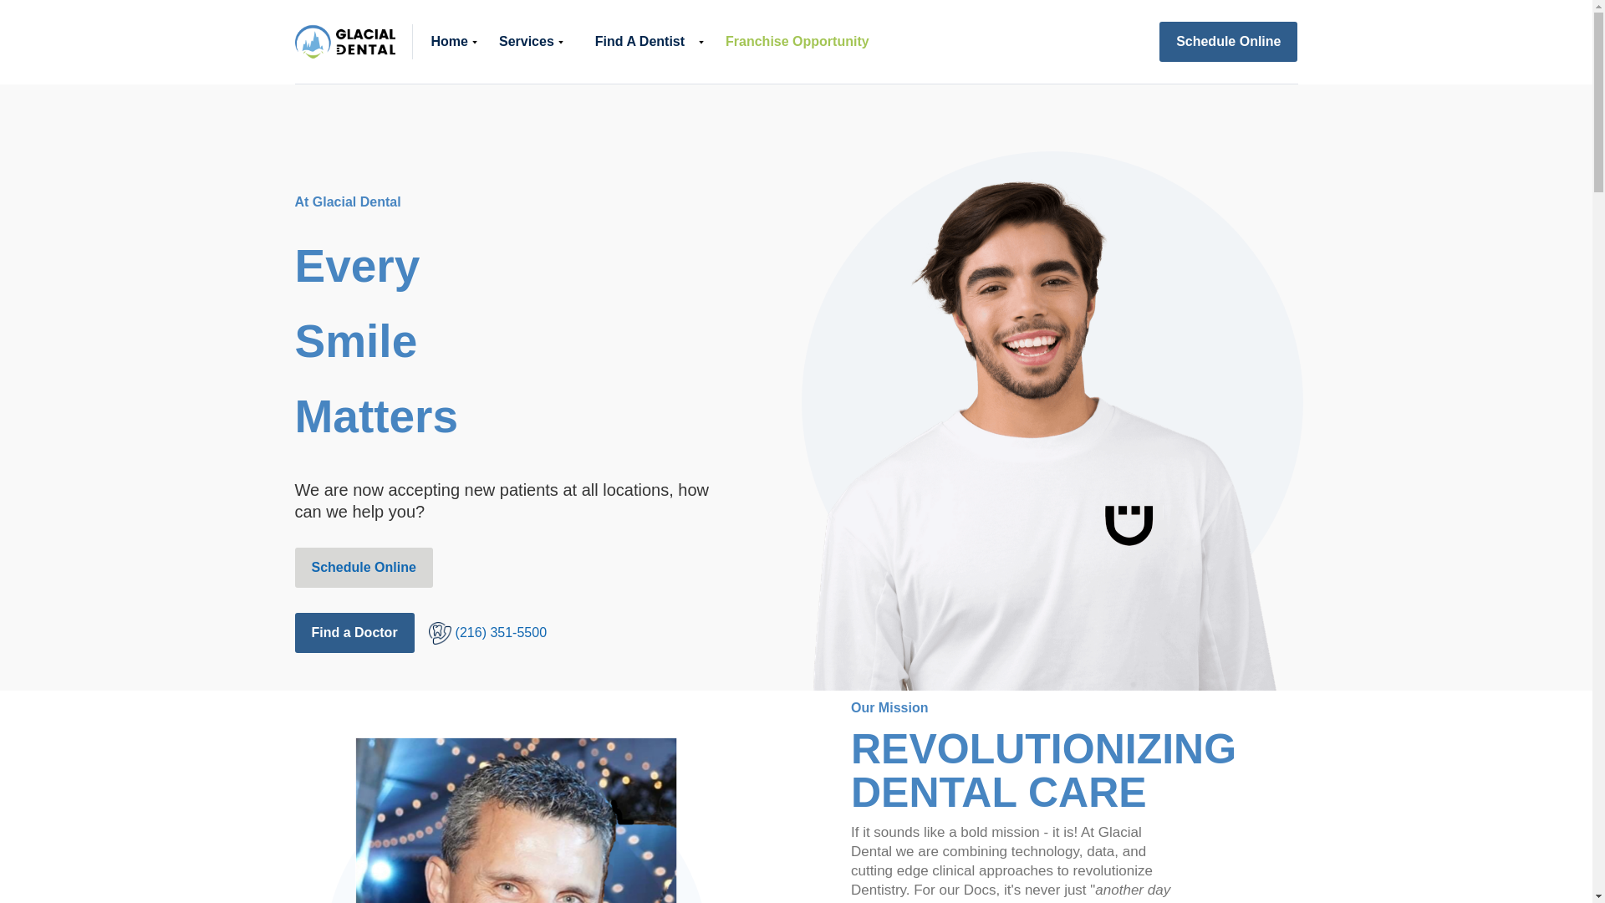 The width and height of the screenshot is (1605, 903). What do you see at coordinates (1227, 42) in the screenshot?
I see `Schedule Online` at bounding box center [1227, 42].